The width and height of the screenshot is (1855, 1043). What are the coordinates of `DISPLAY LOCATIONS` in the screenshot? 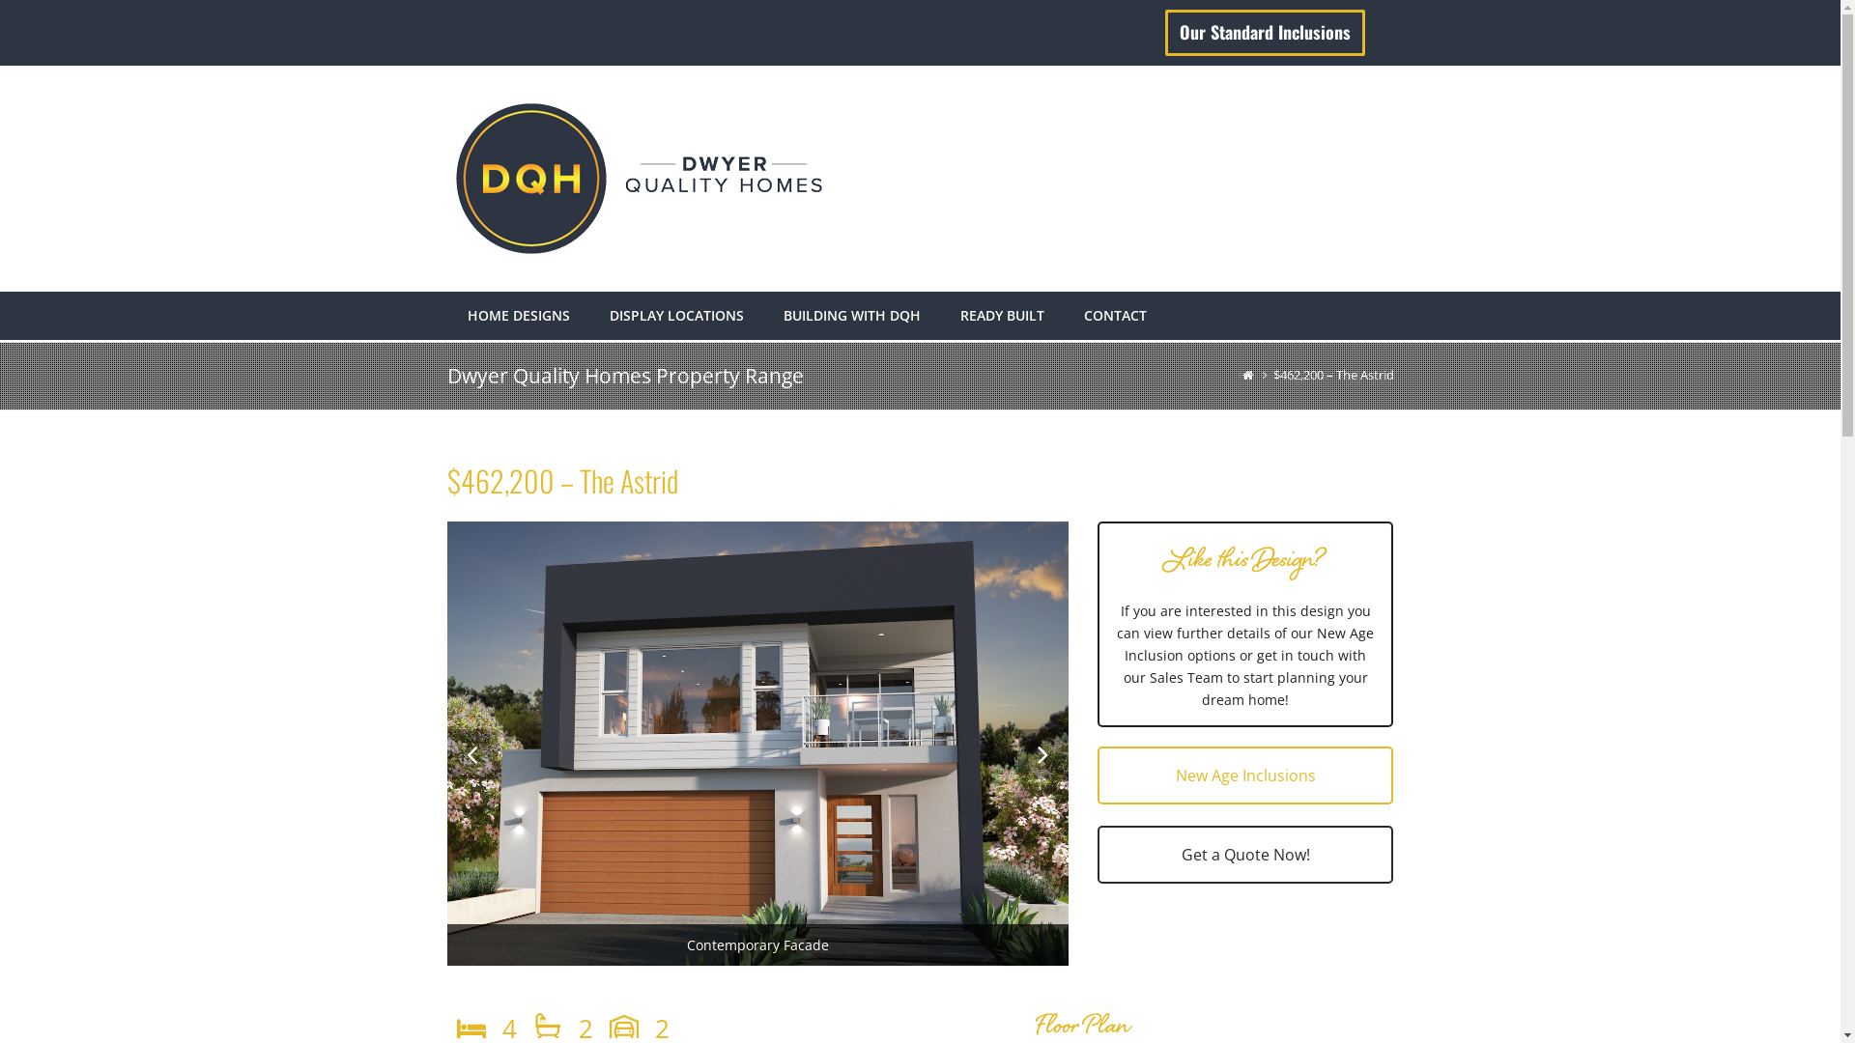 It's located at (676, 316).